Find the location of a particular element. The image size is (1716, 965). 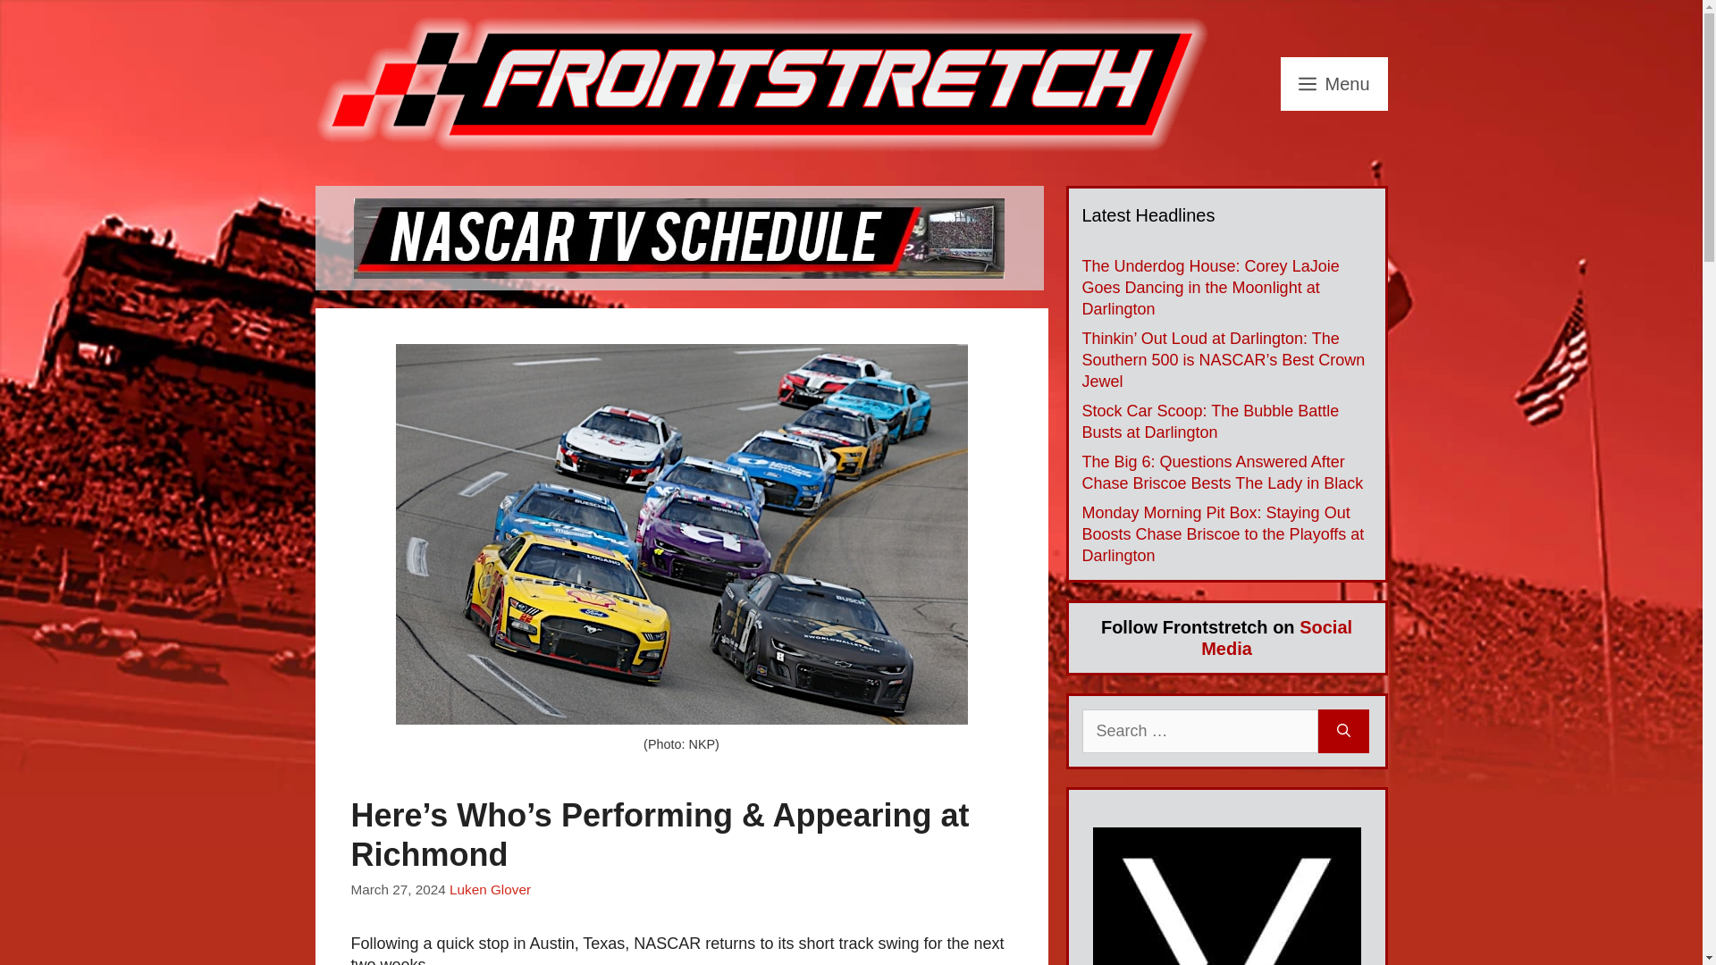

Search for: is located at coordinates (1199, 731).